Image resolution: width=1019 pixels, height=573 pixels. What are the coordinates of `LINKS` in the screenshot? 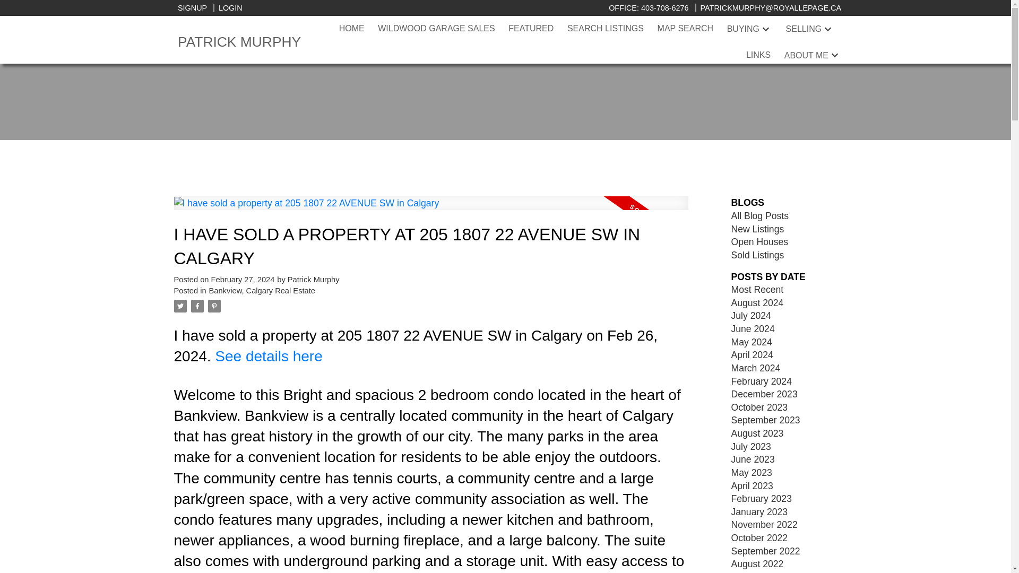 It's located at (758, 55).